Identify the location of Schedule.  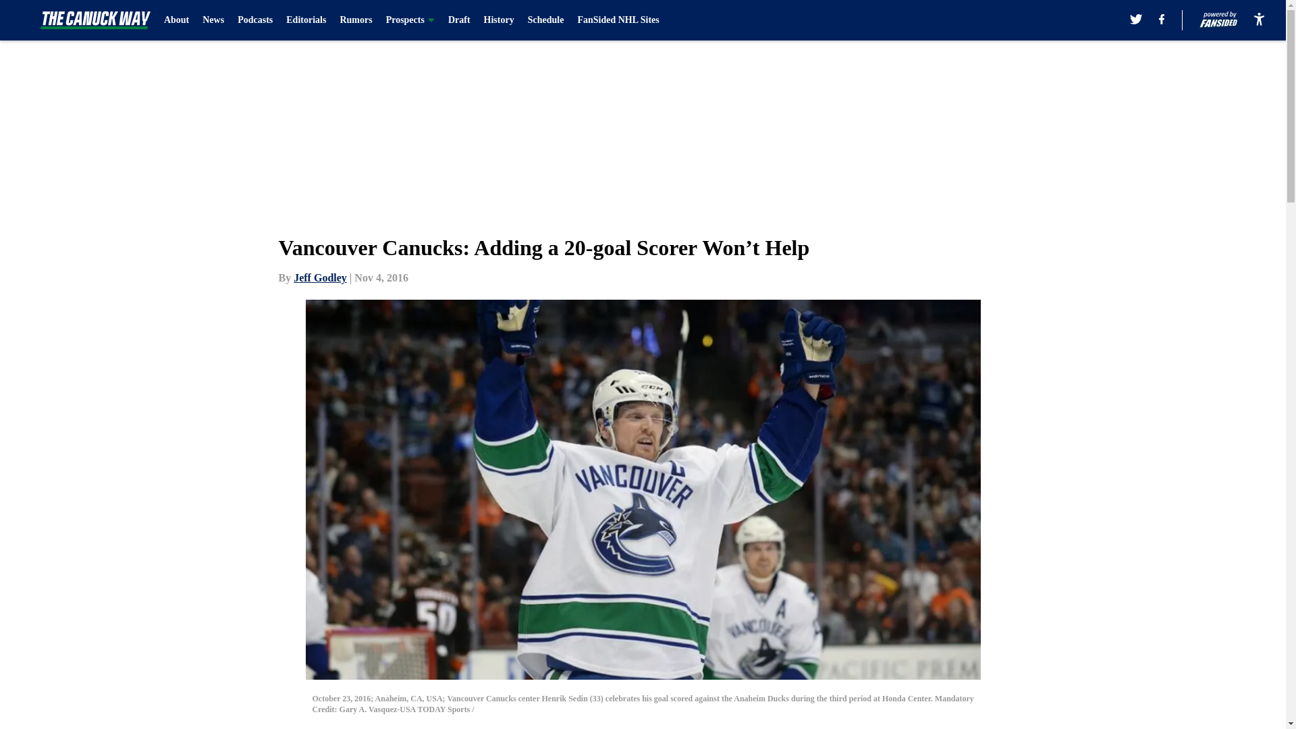
(545, 20).